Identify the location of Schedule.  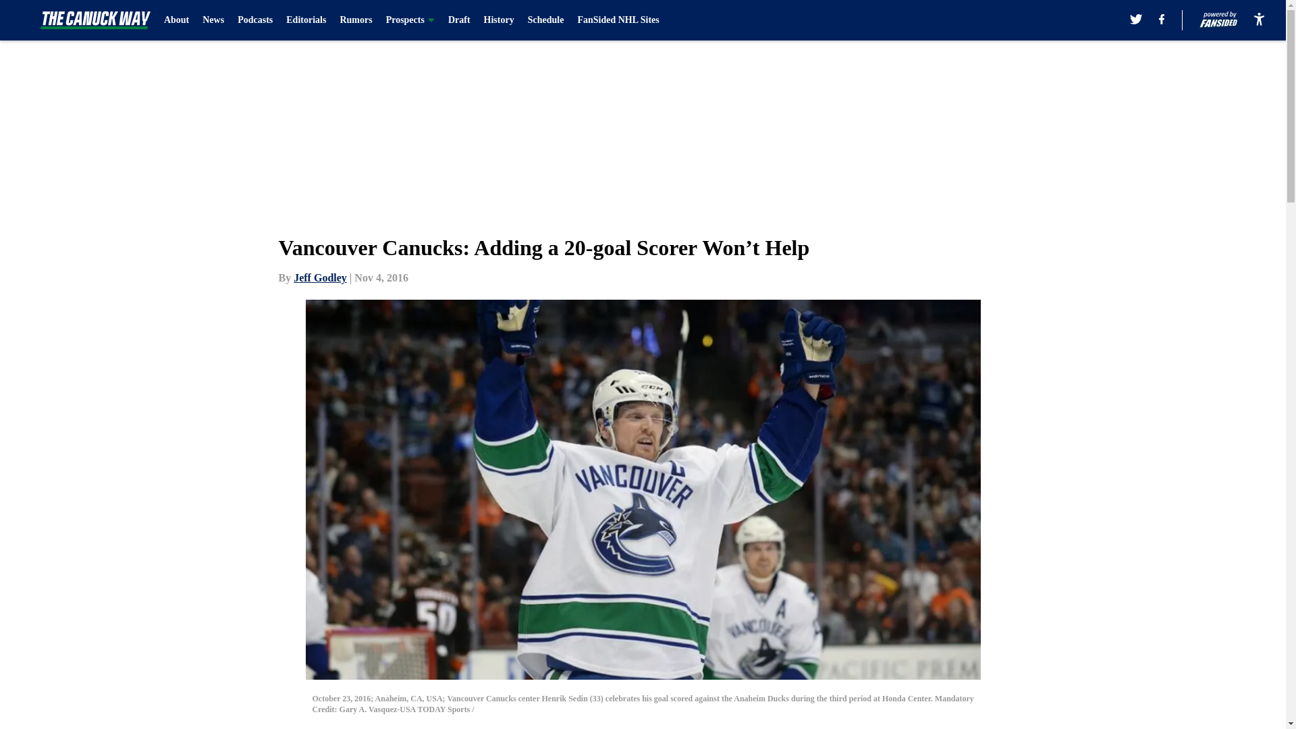
(545, 20).